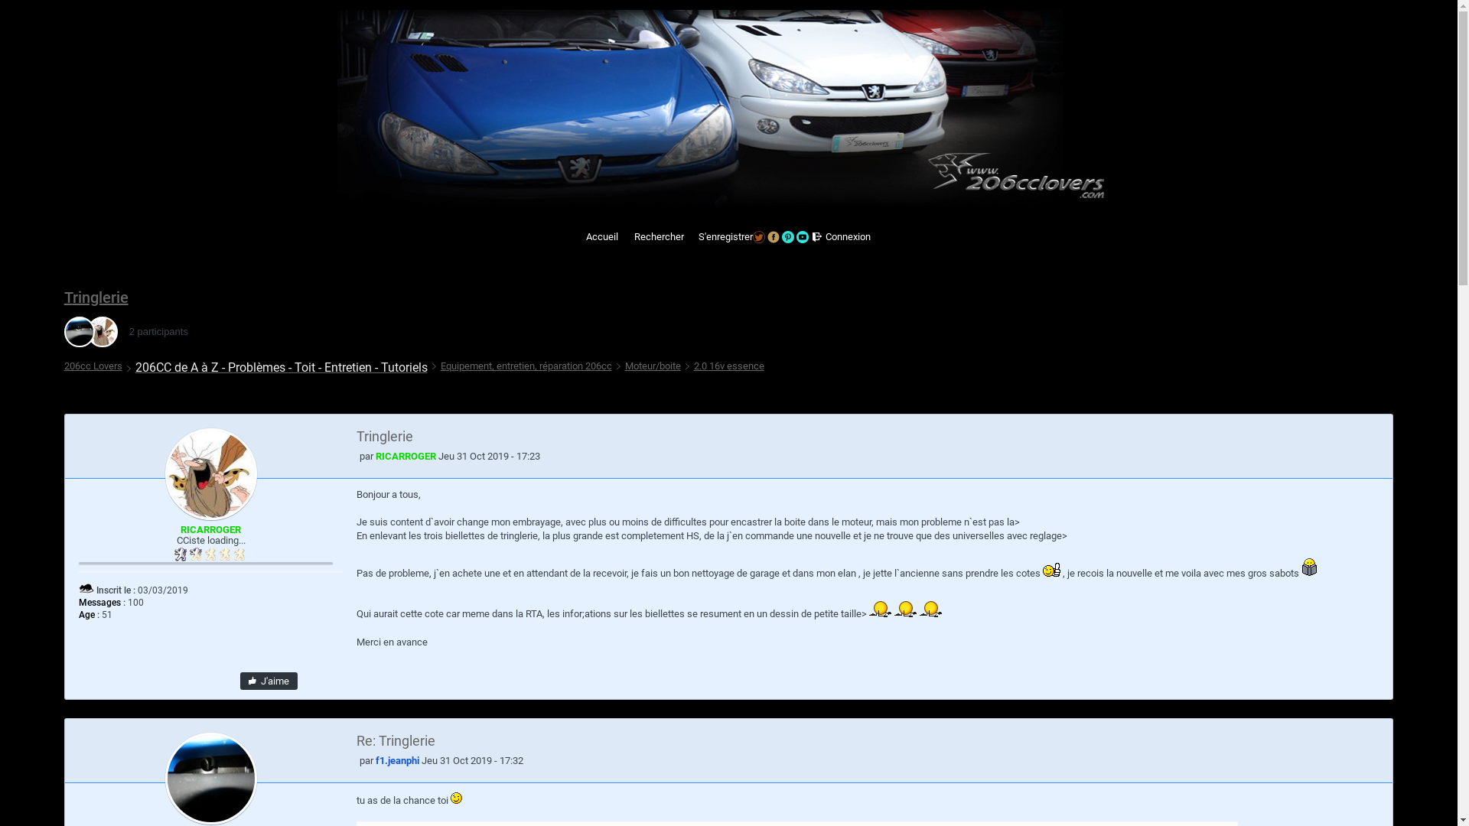 The height and width of the screenshot is (826, 1469). I want to click on Connexion, so click(817, 237).